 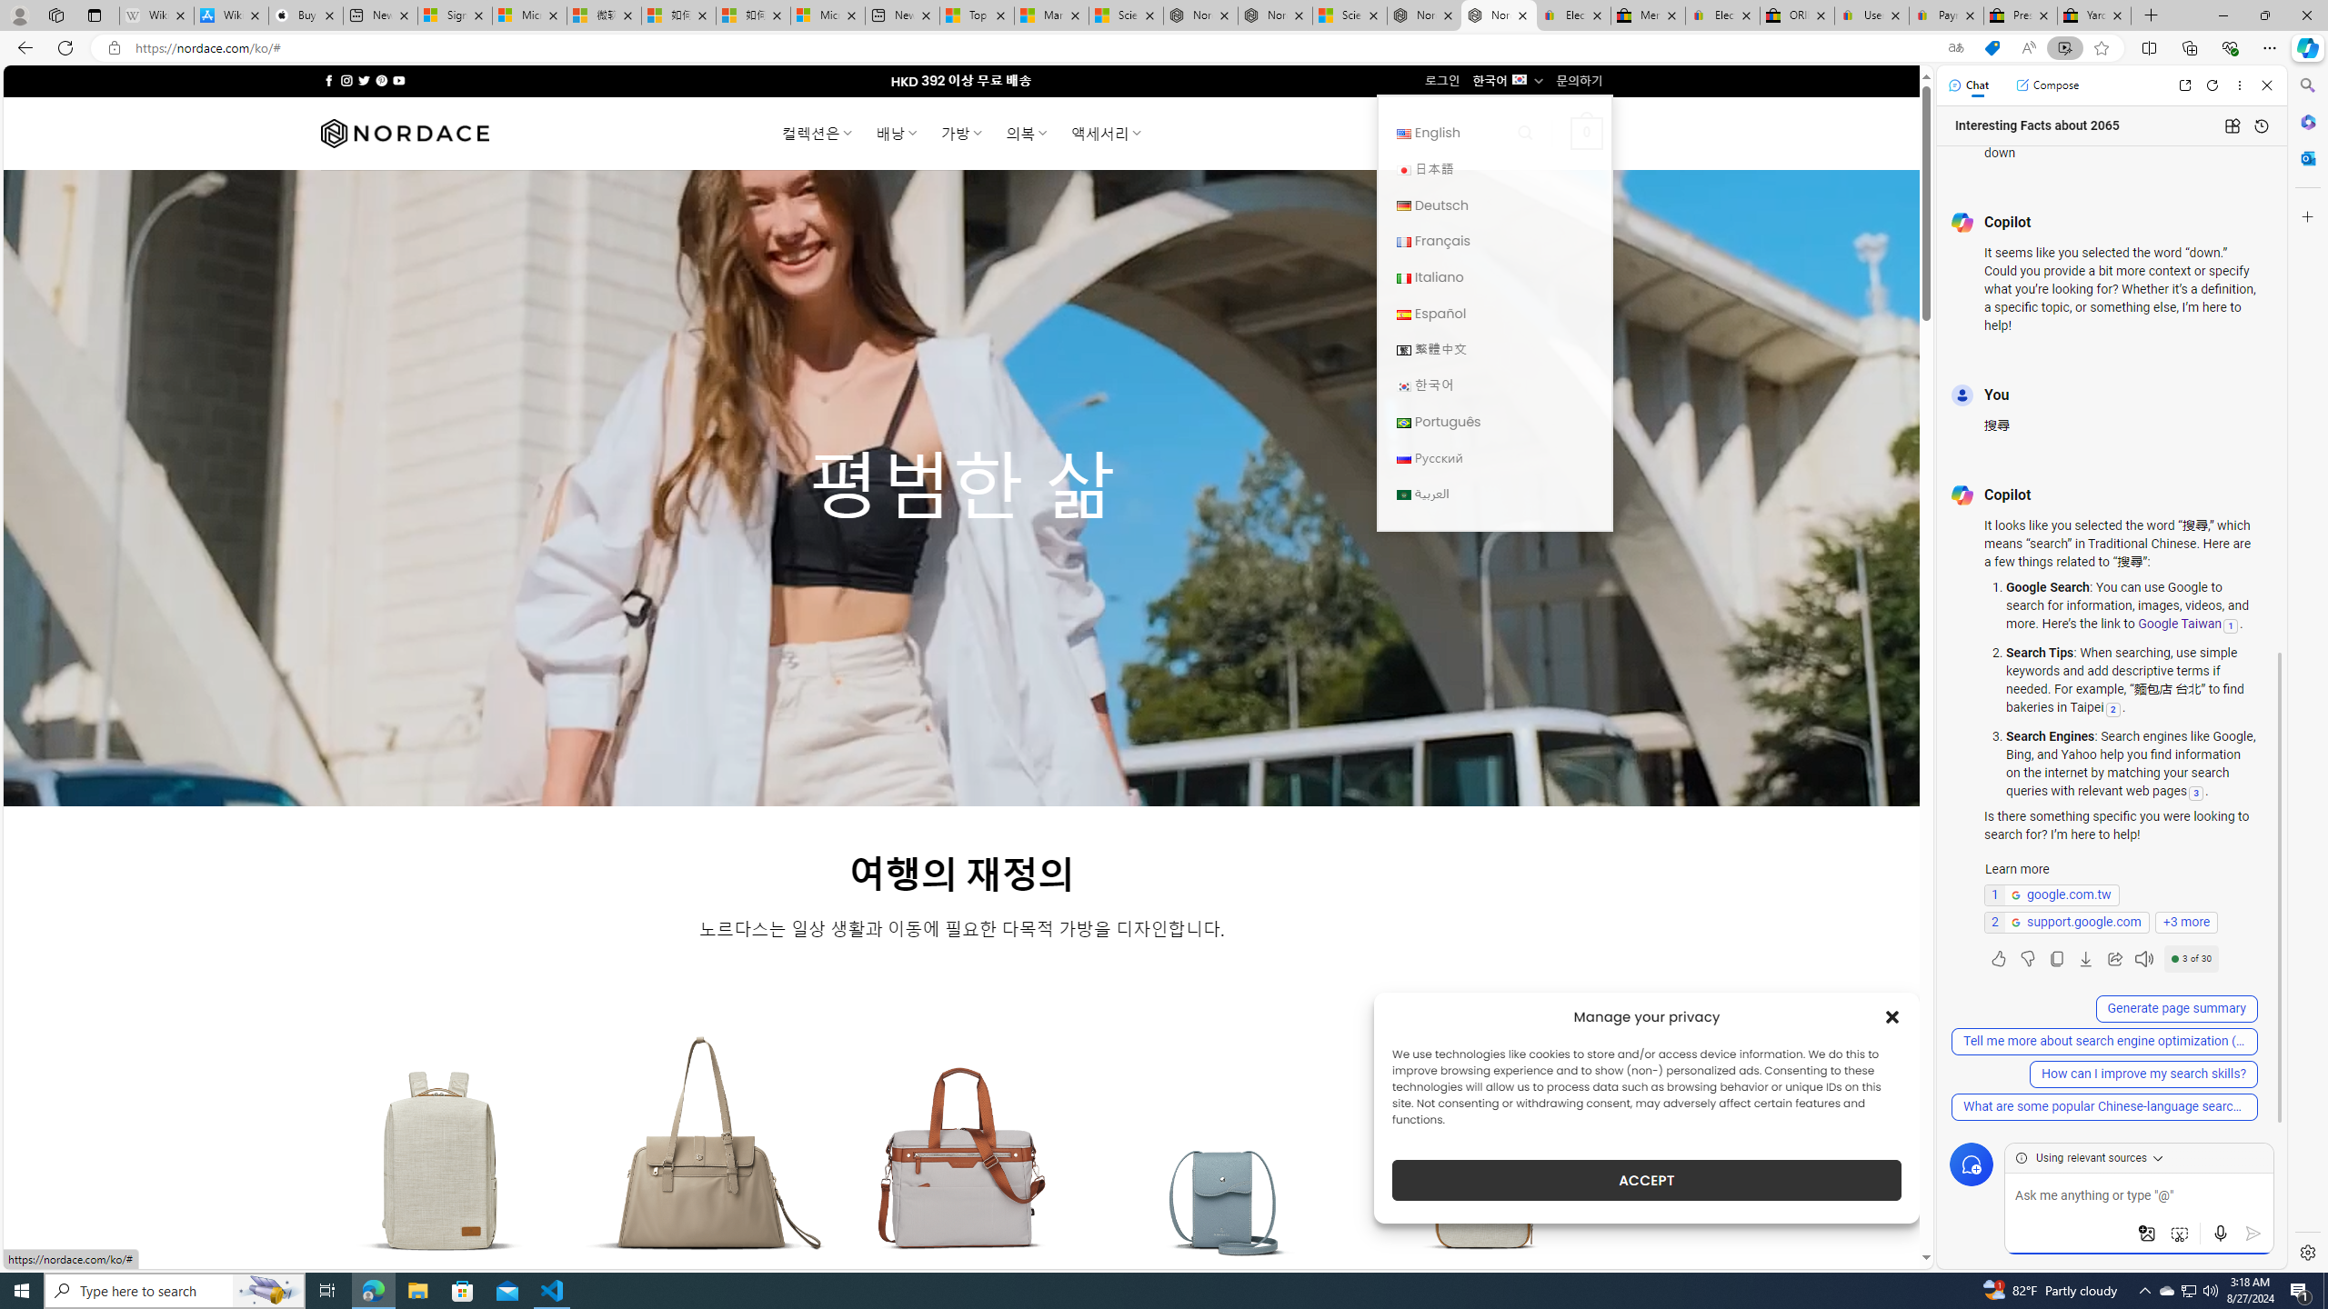 I want to click on  Deutsch, so click(x=1494, y=205).